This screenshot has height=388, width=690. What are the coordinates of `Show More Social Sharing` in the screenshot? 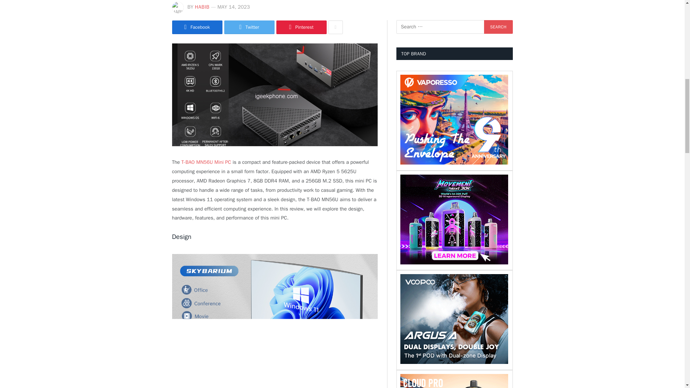 It's located at (336, 27).